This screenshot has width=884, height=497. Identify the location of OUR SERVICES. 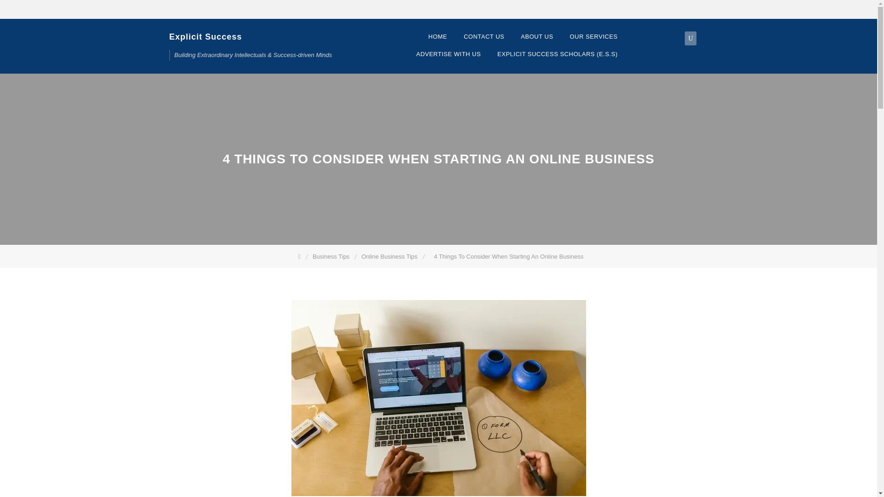
(593, 37).